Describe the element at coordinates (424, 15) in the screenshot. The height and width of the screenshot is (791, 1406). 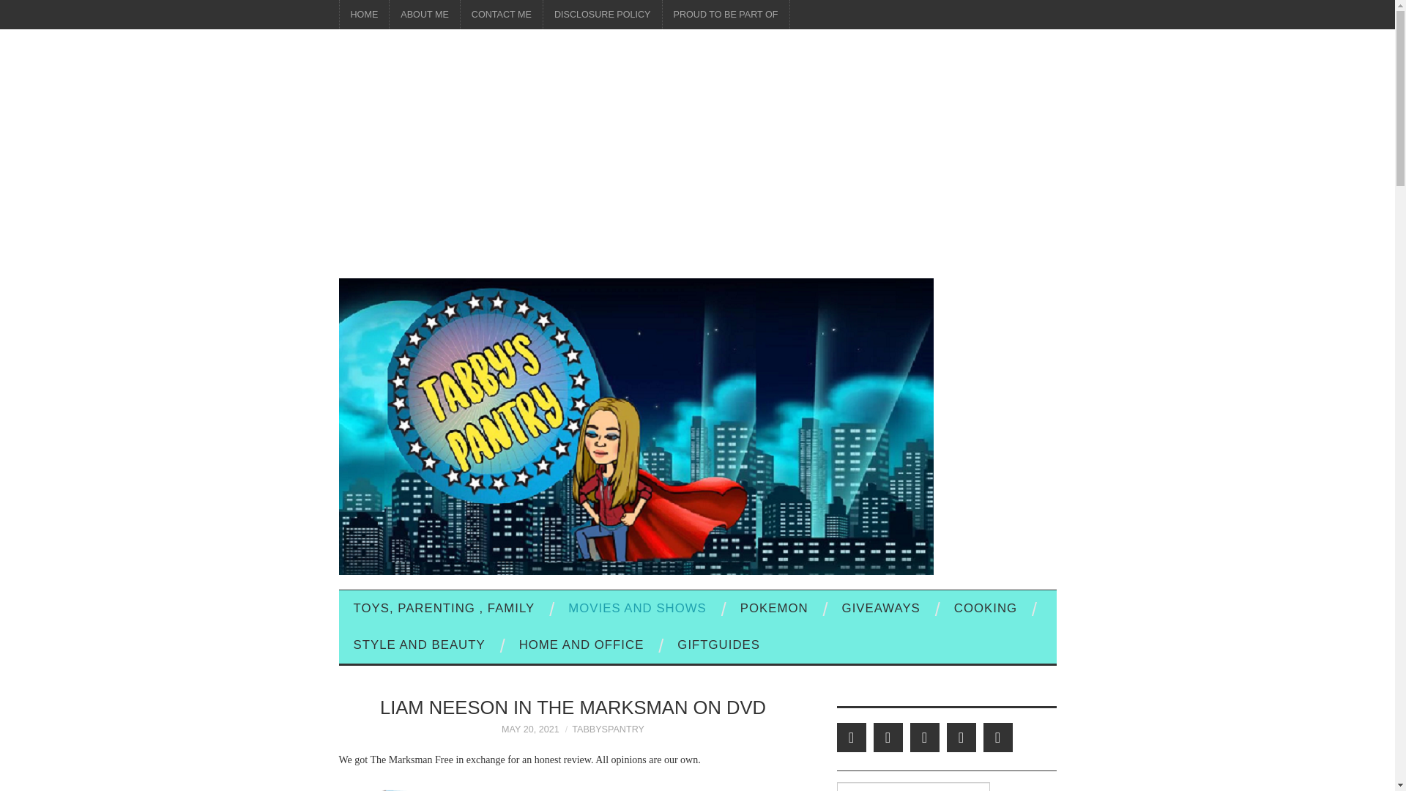
I see `ABOUT ME` at that location.